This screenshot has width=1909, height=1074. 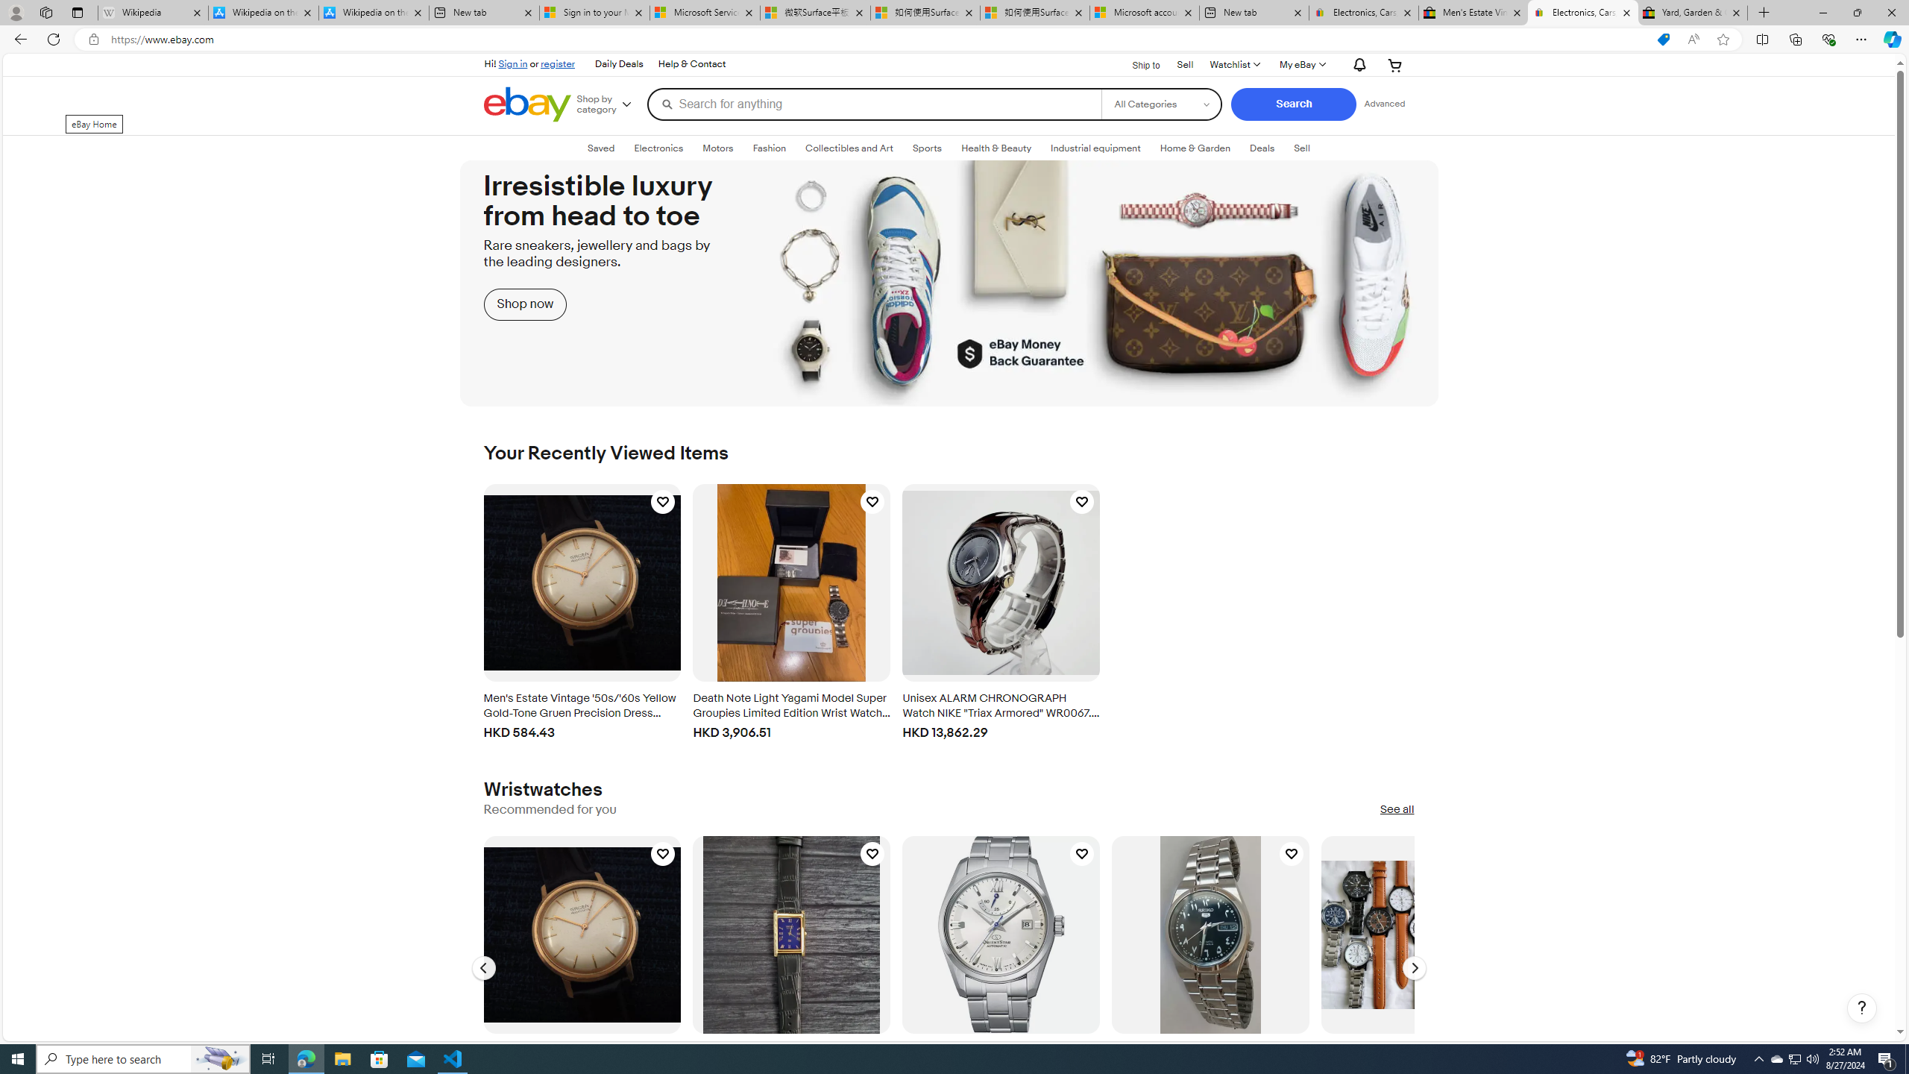 I want to click on FashionExpand: Fashion, so click(x=769, y=148).